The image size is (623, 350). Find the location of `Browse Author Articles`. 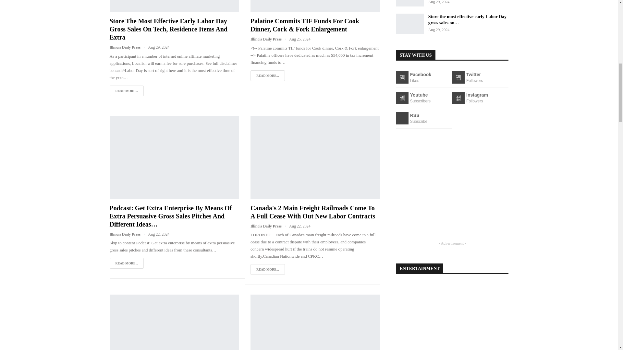

Browse Author Articles is located at coordinates (128, 47).